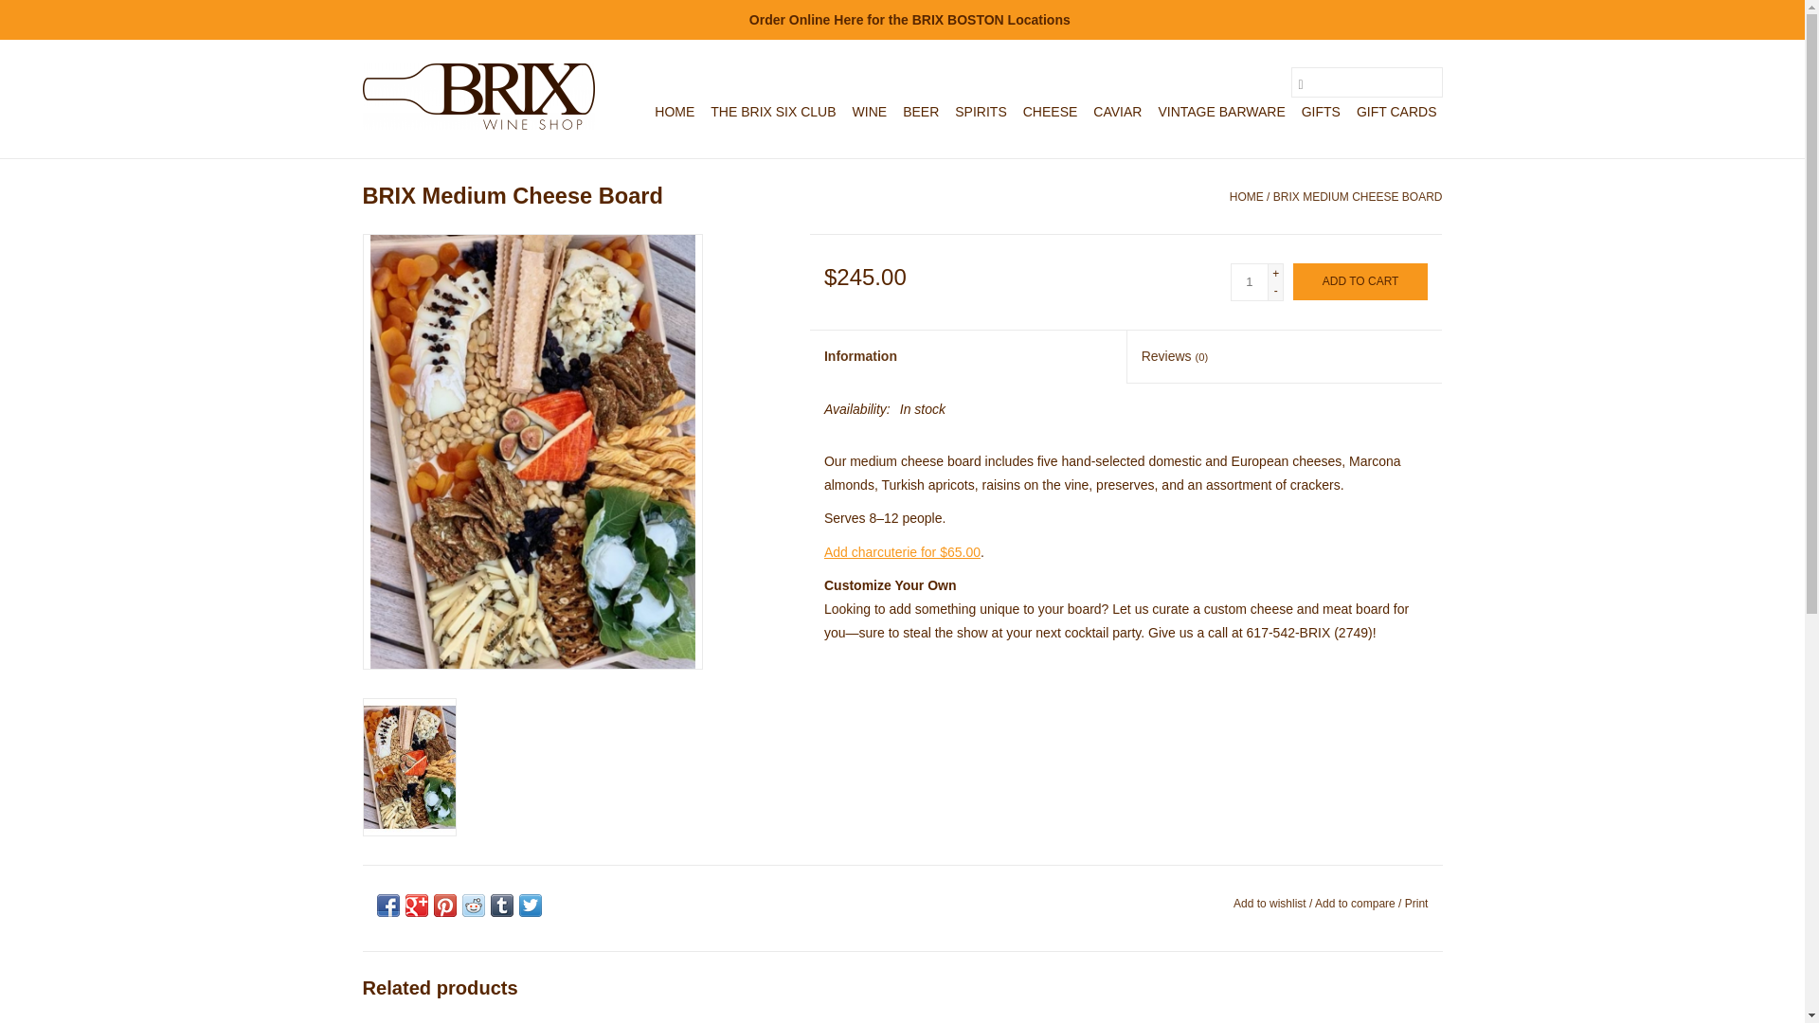 The height and width of the screenshot is (1023, 1819). I want to click on BRIX Wine Shop, so click(477, 97).